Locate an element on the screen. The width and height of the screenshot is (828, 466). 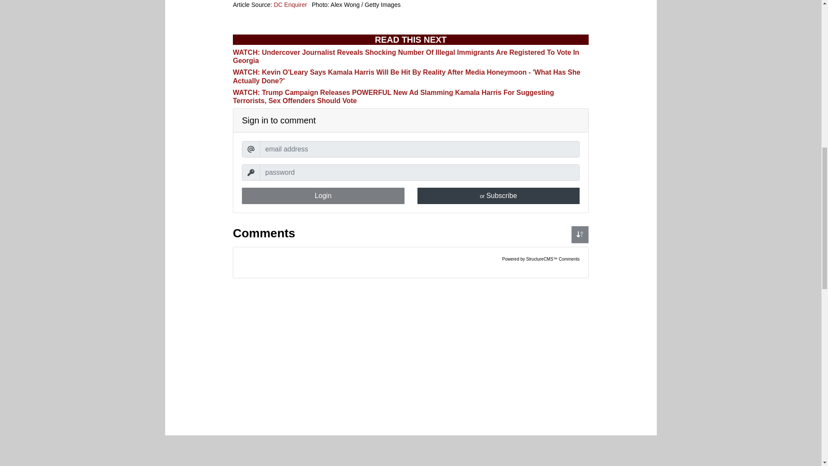
or Subscribe is located at coordinates (499, 196).